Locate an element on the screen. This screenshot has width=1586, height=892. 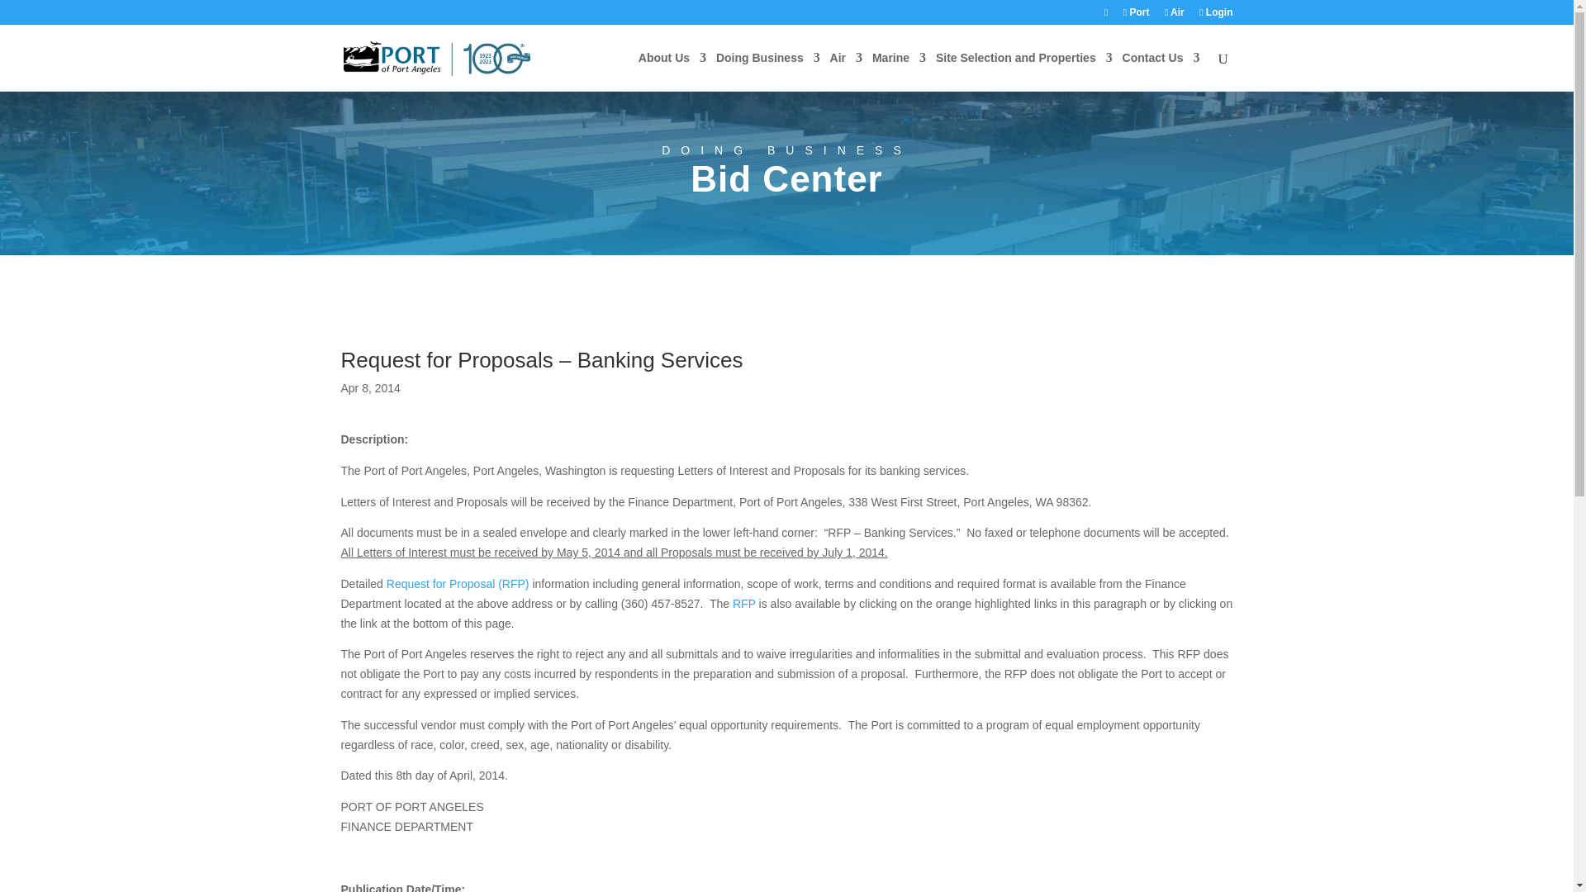
Doing Business is located at coordinates (768, 71).